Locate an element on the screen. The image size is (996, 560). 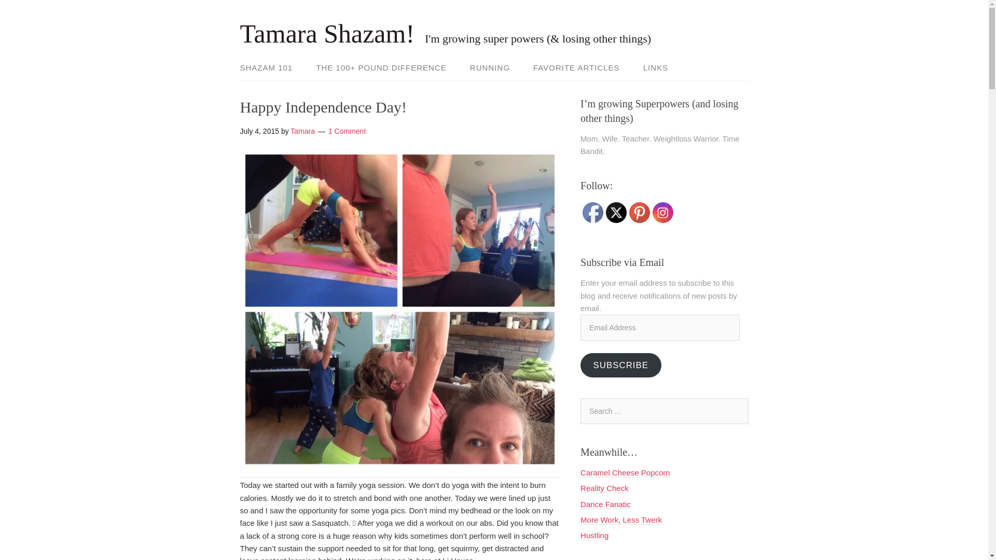
Tamara is located at coordinates (302, 131).